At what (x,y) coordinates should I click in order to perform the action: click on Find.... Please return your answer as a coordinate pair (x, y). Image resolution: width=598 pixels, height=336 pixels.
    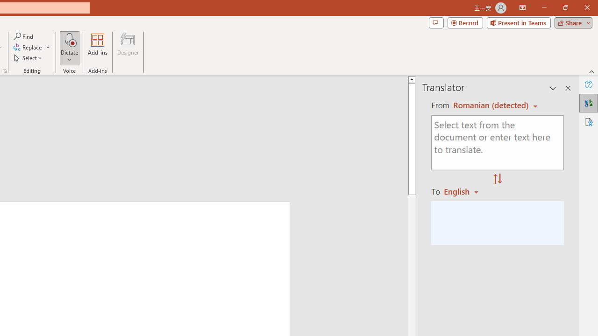
    Looking at the image, I should click on (24, 36).